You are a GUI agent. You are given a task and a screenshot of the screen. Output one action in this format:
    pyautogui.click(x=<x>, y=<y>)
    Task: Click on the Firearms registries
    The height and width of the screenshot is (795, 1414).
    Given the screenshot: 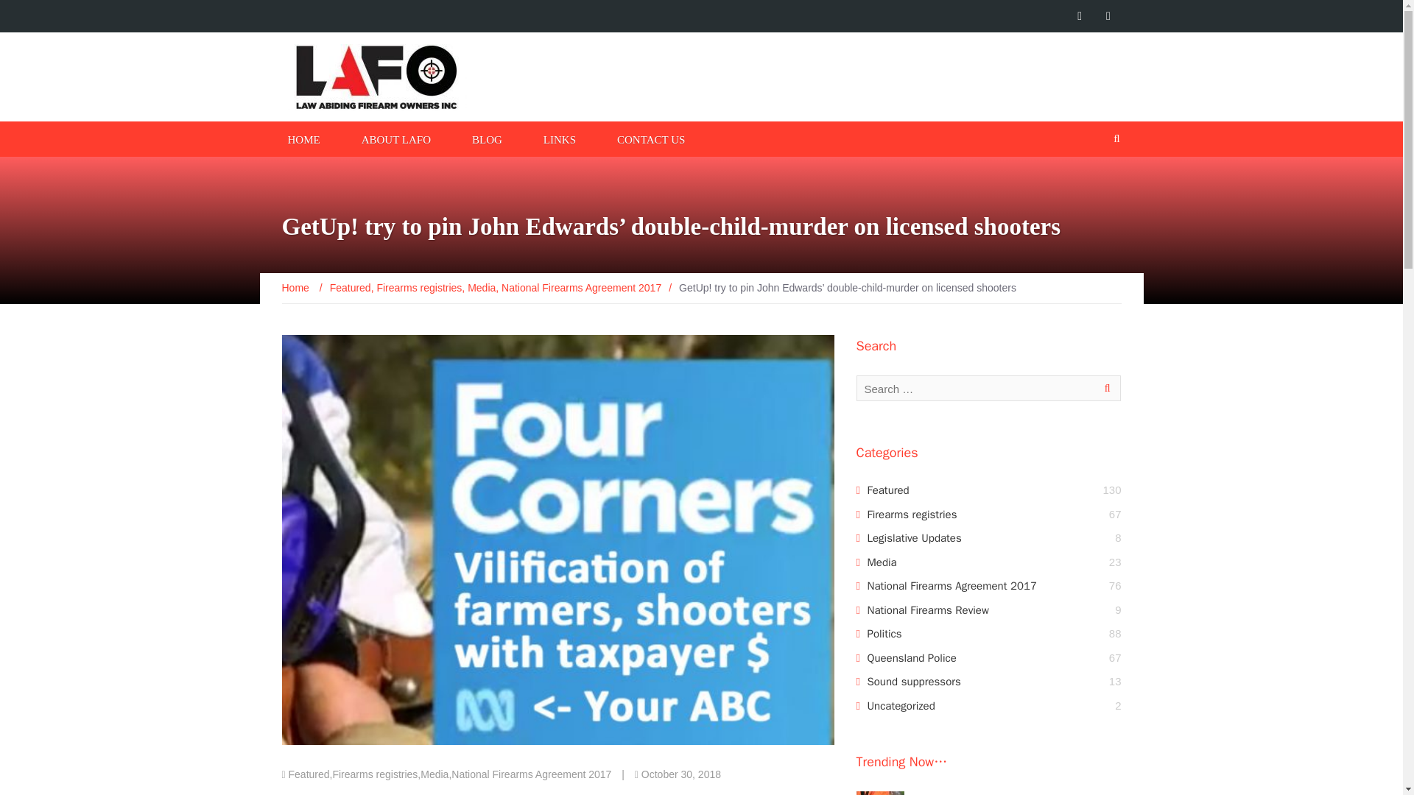 What is the action you would take?
    pyautogui.click(x=912, y=515)
    